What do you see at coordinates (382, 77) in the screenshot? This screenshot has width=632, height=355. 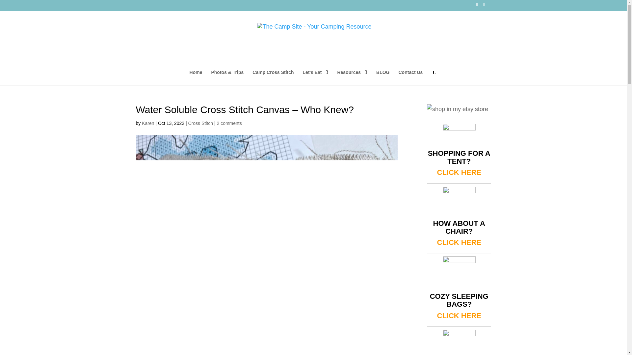 I see `BLOG` at bounding box center [382, 77].